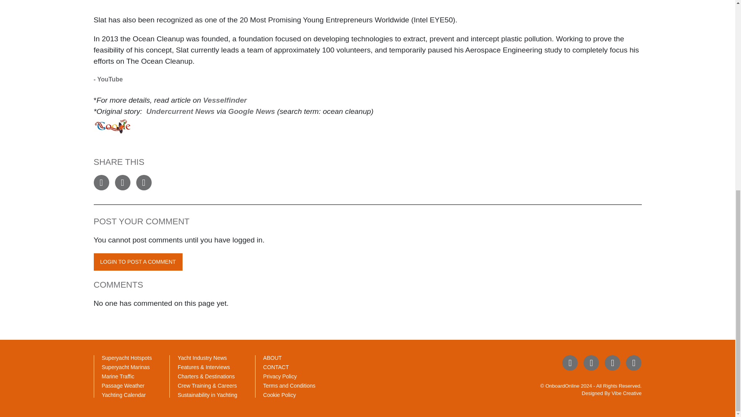 This screenshot has width=741, height=417. I want to click on Share on LinkedIn, so click(143, 182).